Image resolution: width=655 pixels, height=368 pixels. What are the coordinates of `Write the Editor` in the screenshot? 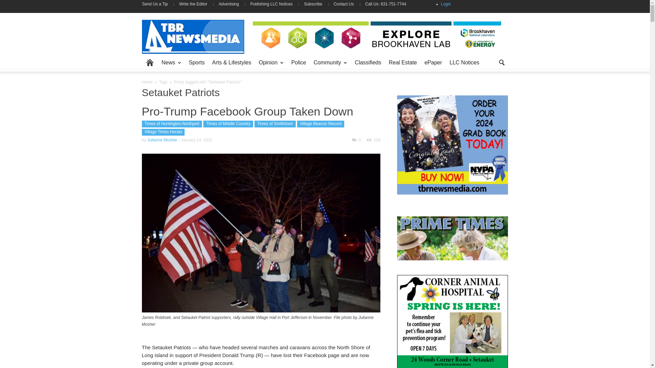 It's located at (193, 4).